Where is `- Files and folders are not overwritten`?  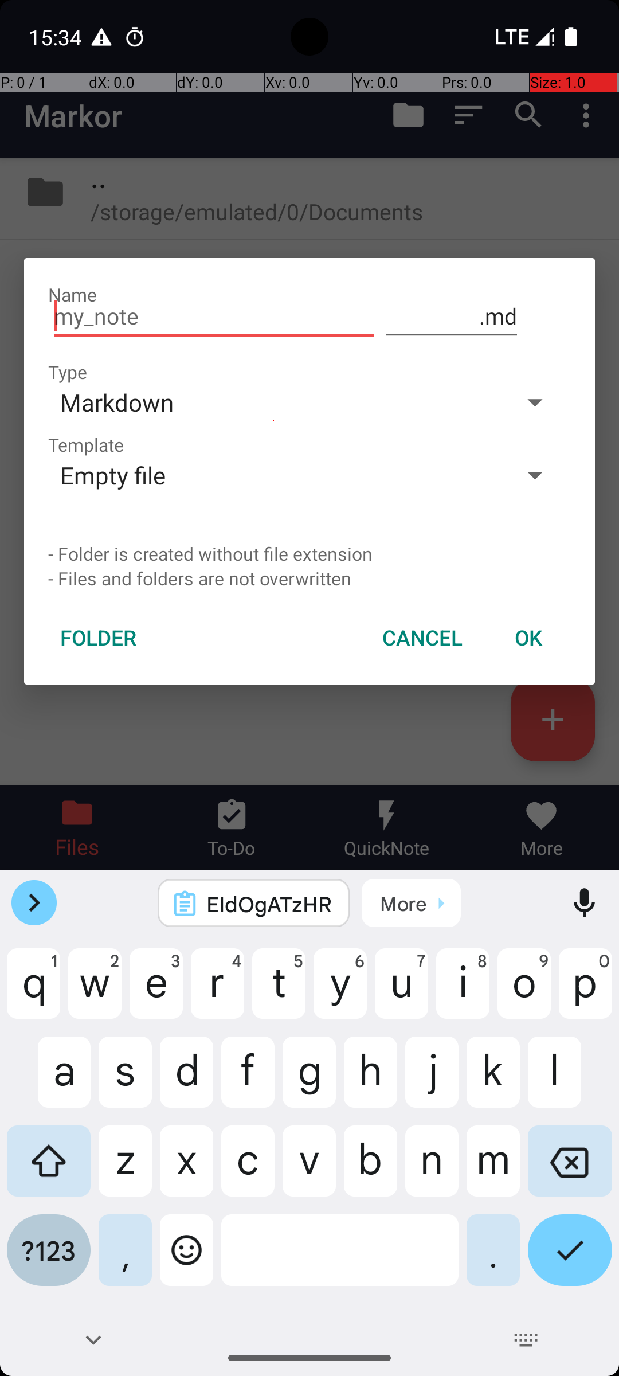 - Files and folders are not overwritten is located at coordinates (309, 578).